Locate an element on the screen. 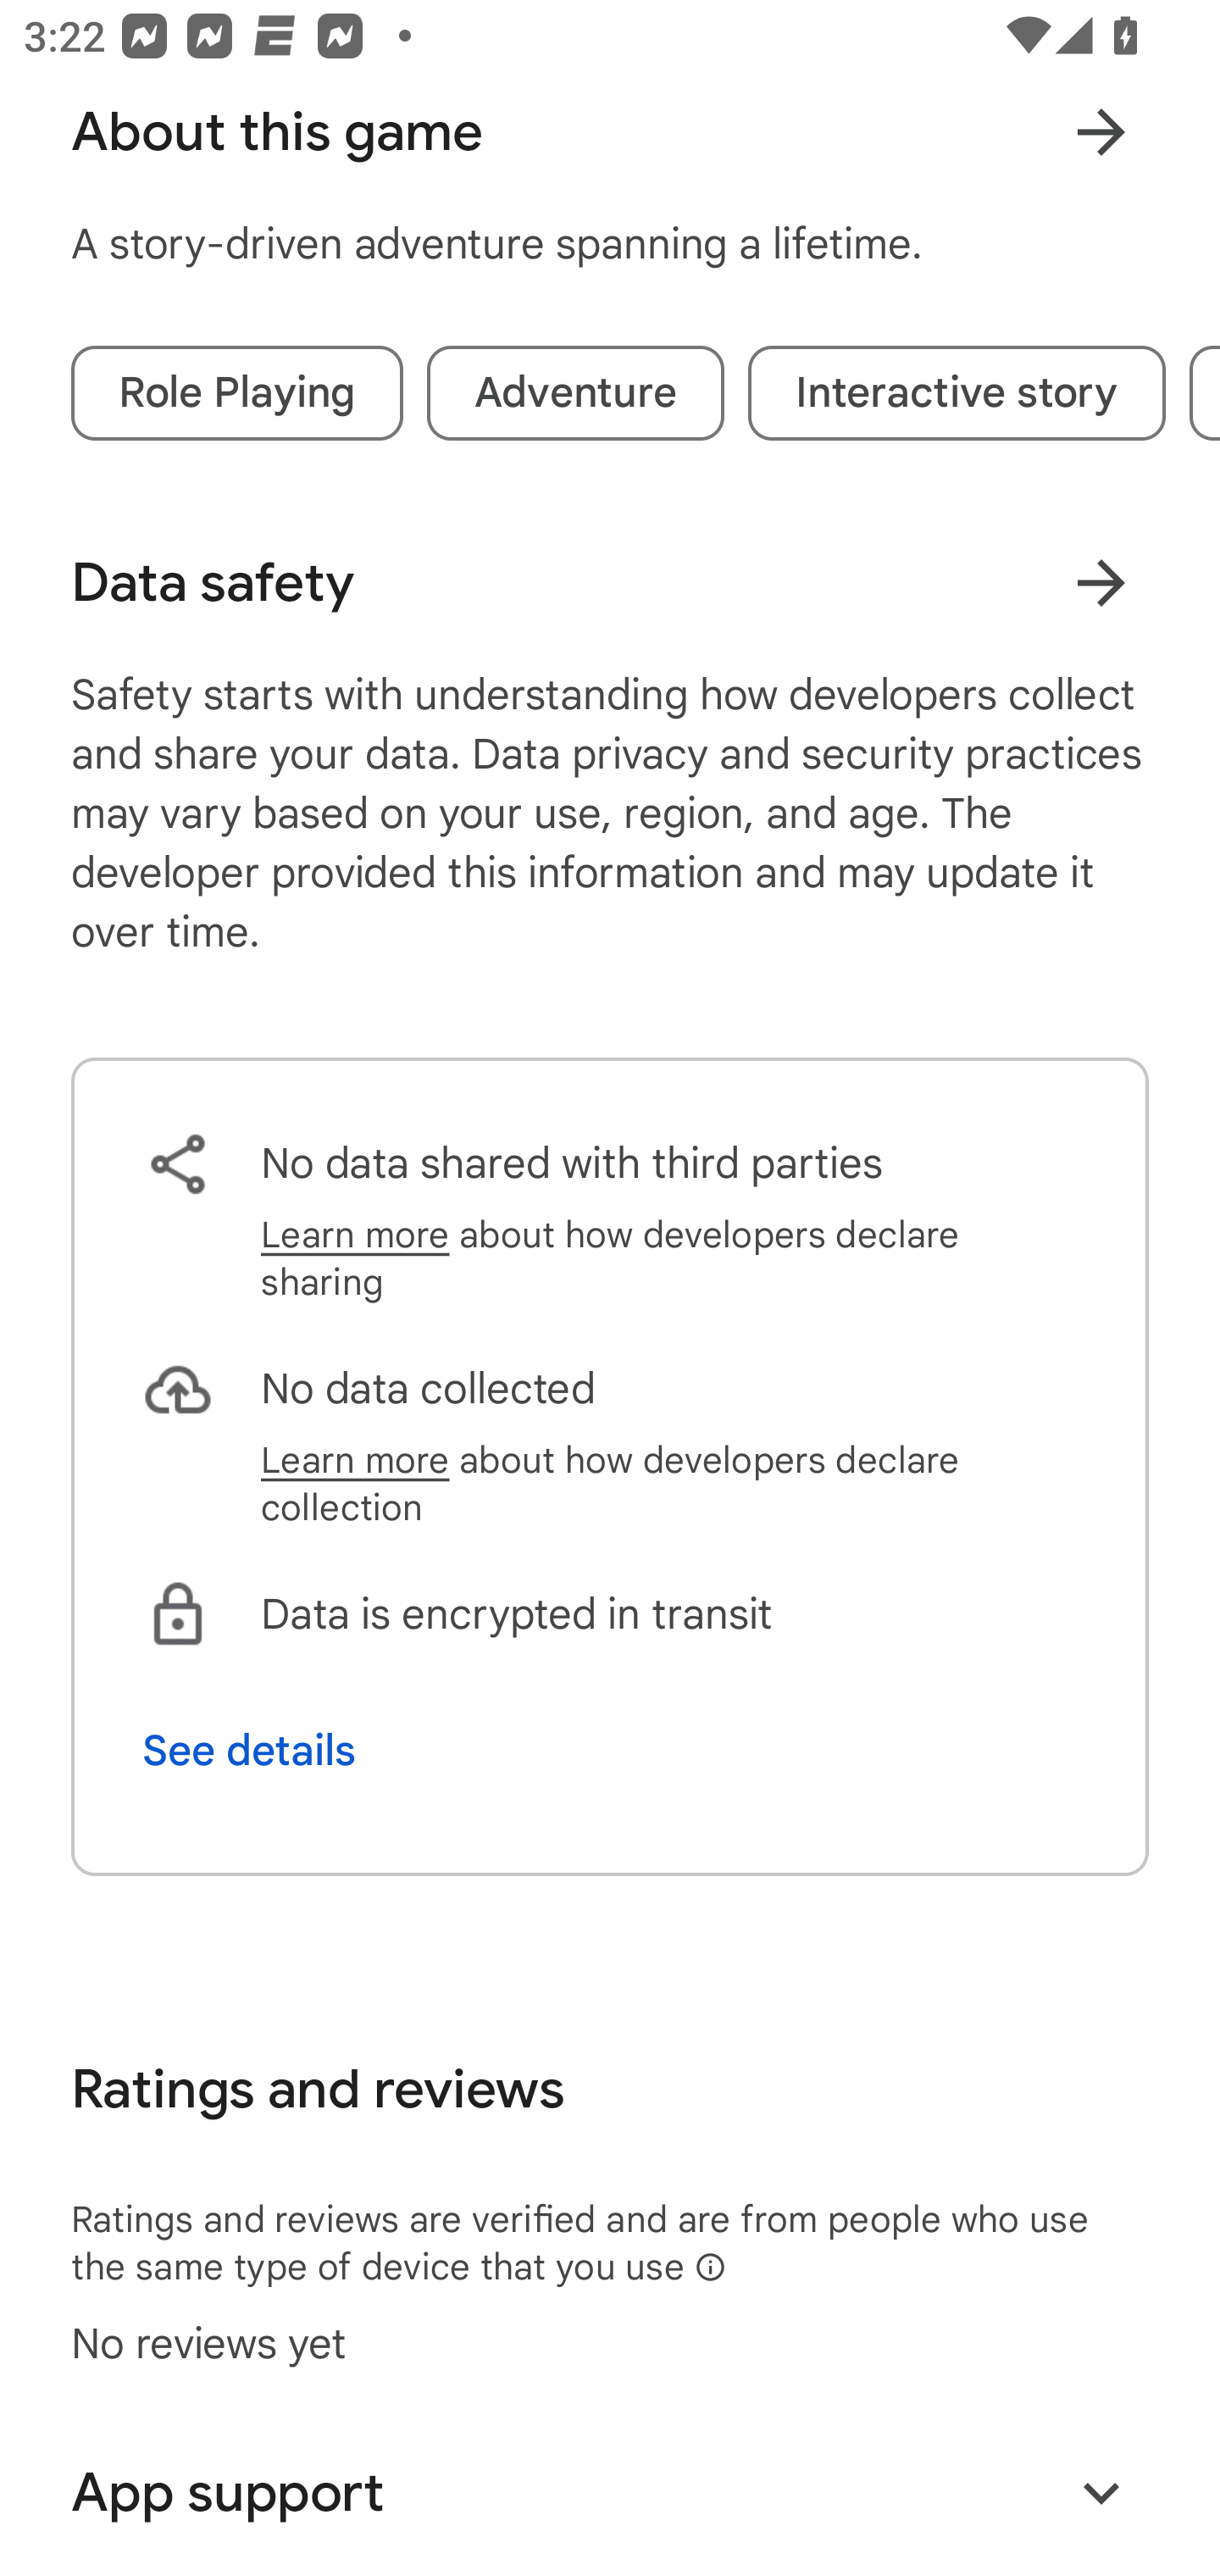  Learn more about how developers declare sharing is located at coordinates (669, 1257).